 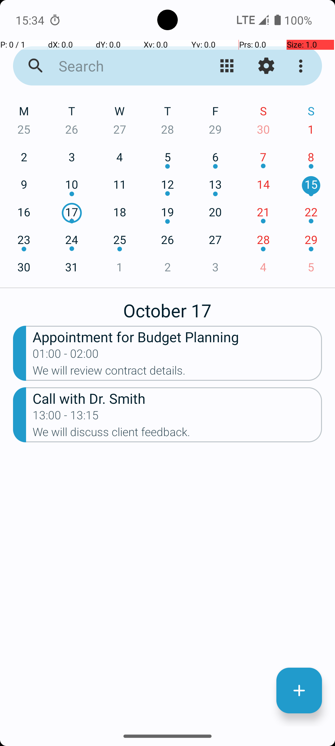 What do you see at coordinates (66, 417) in the screenshot?
I see `13:00 - 13:15` at bounding box center [66, 417].